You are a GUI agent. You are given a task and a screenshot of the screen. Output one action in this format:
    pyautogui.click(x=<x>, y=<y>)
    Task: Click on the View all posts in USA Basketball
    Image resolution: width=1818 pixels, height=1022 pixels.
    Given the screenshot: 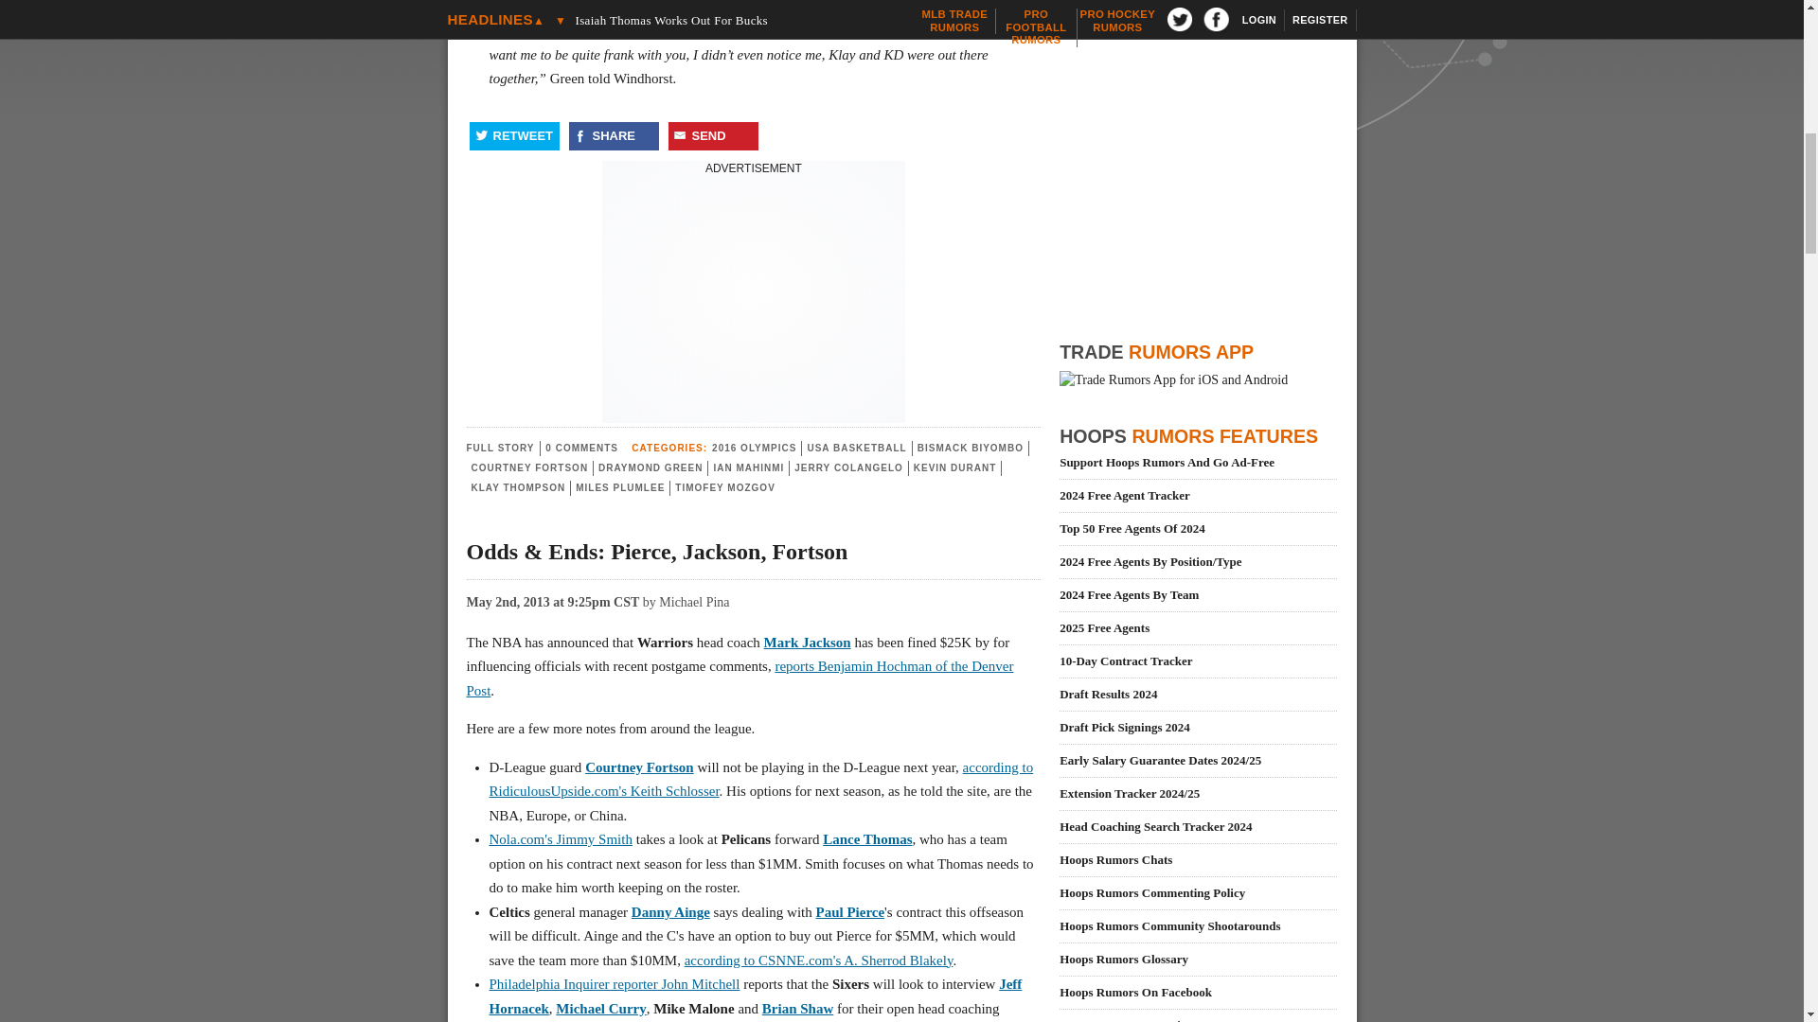 What is the action you would take?
    pyautogui.click(x=856, y=448)
    